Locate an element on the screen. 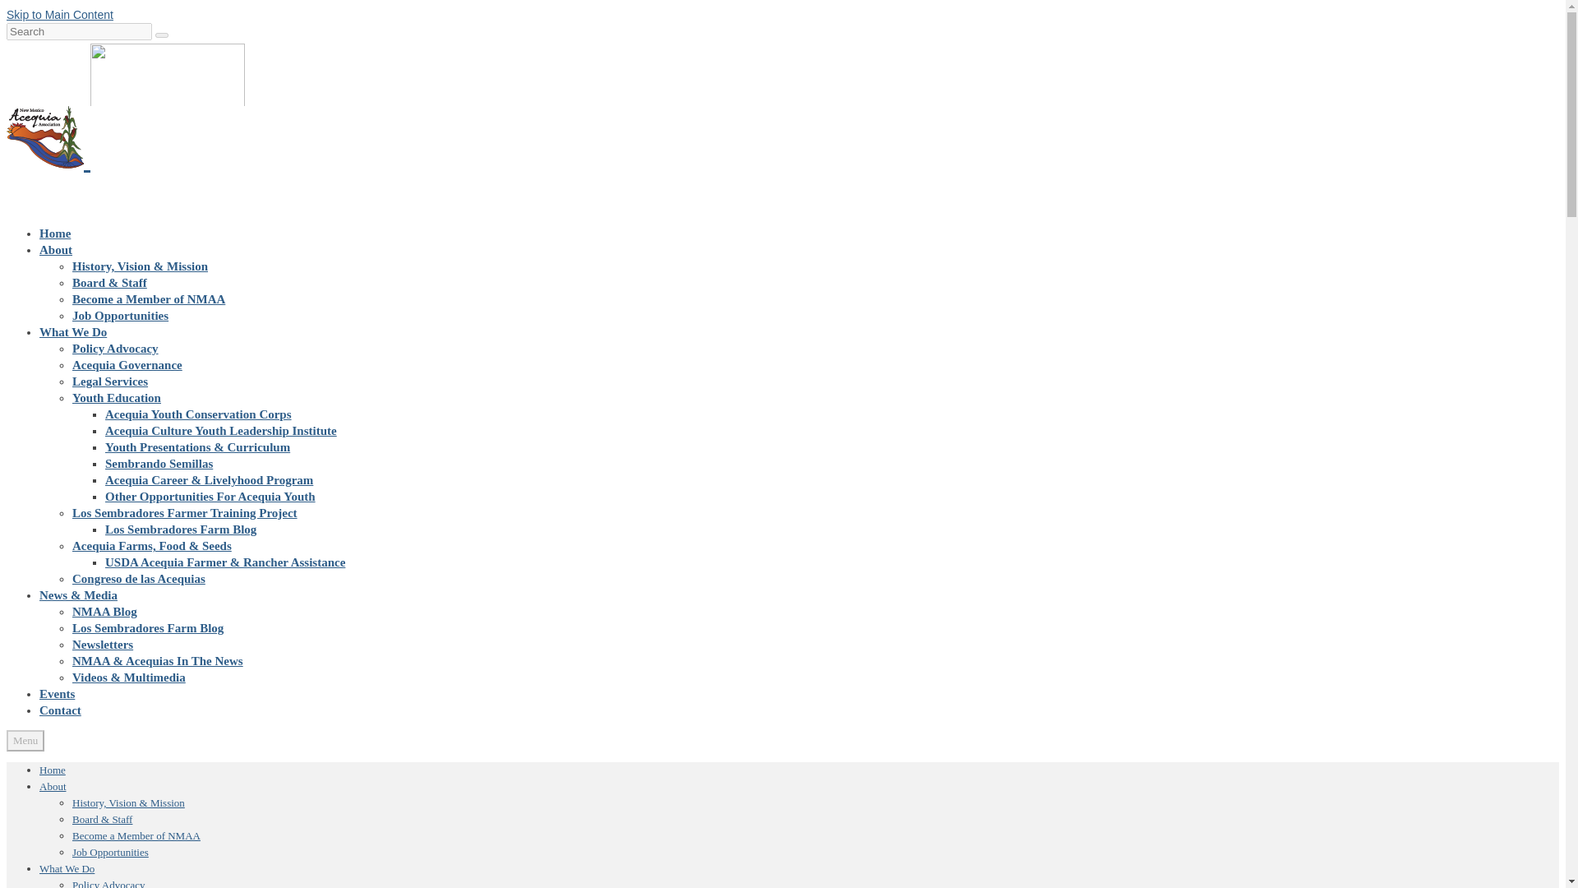 Image resolution: width=1578 pixels, height=888 pixels. Menu is located at coordinates (25, 740).